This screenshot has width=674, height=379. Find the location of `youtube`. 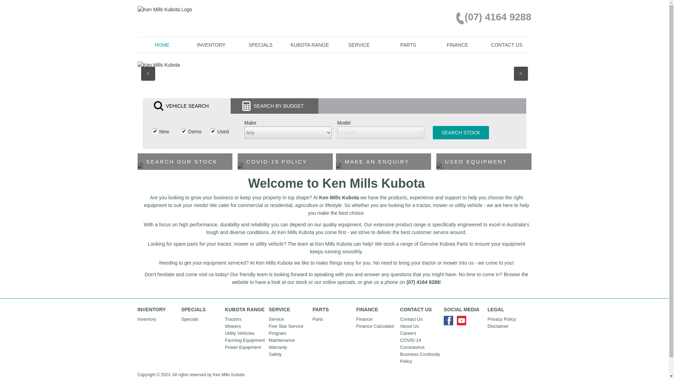

youtube is located at coordinates (463, 322).